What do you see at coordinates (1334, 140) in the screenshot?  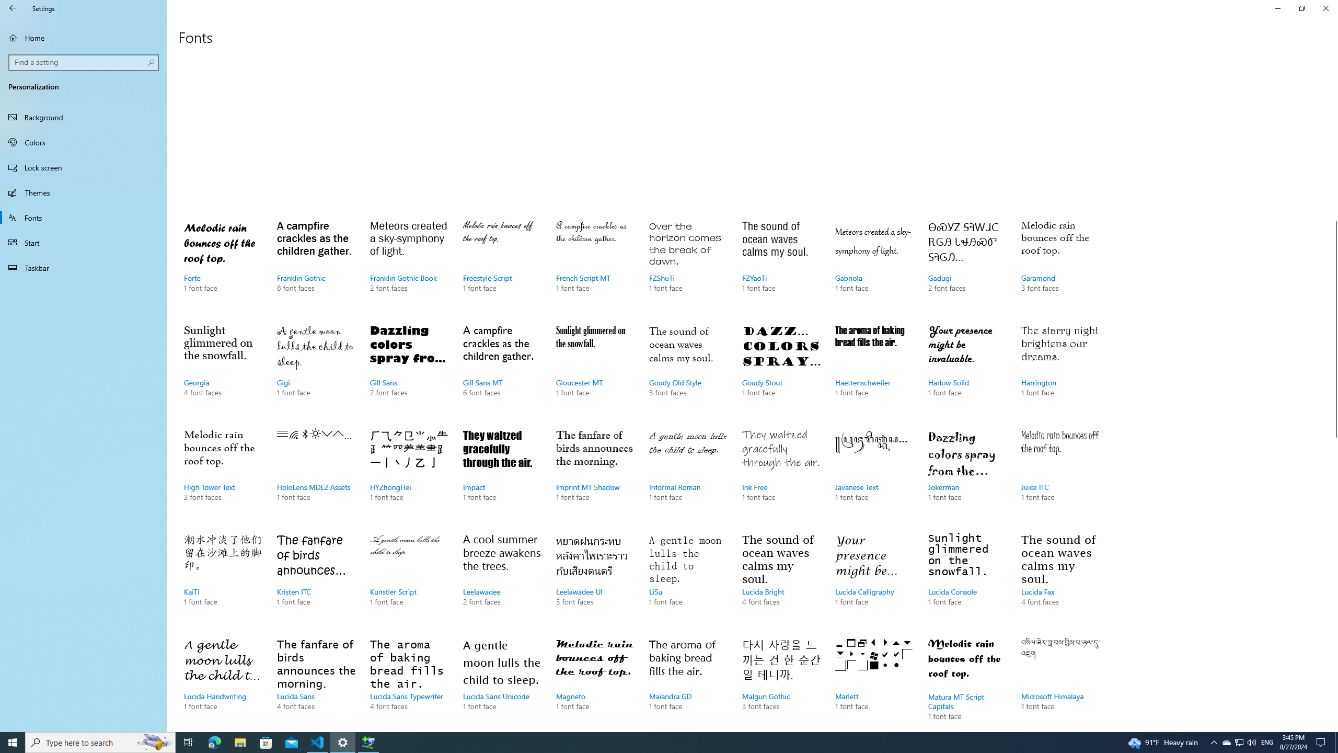 I see `Vertical Large Decrease` at bounding box center [1334, 140].